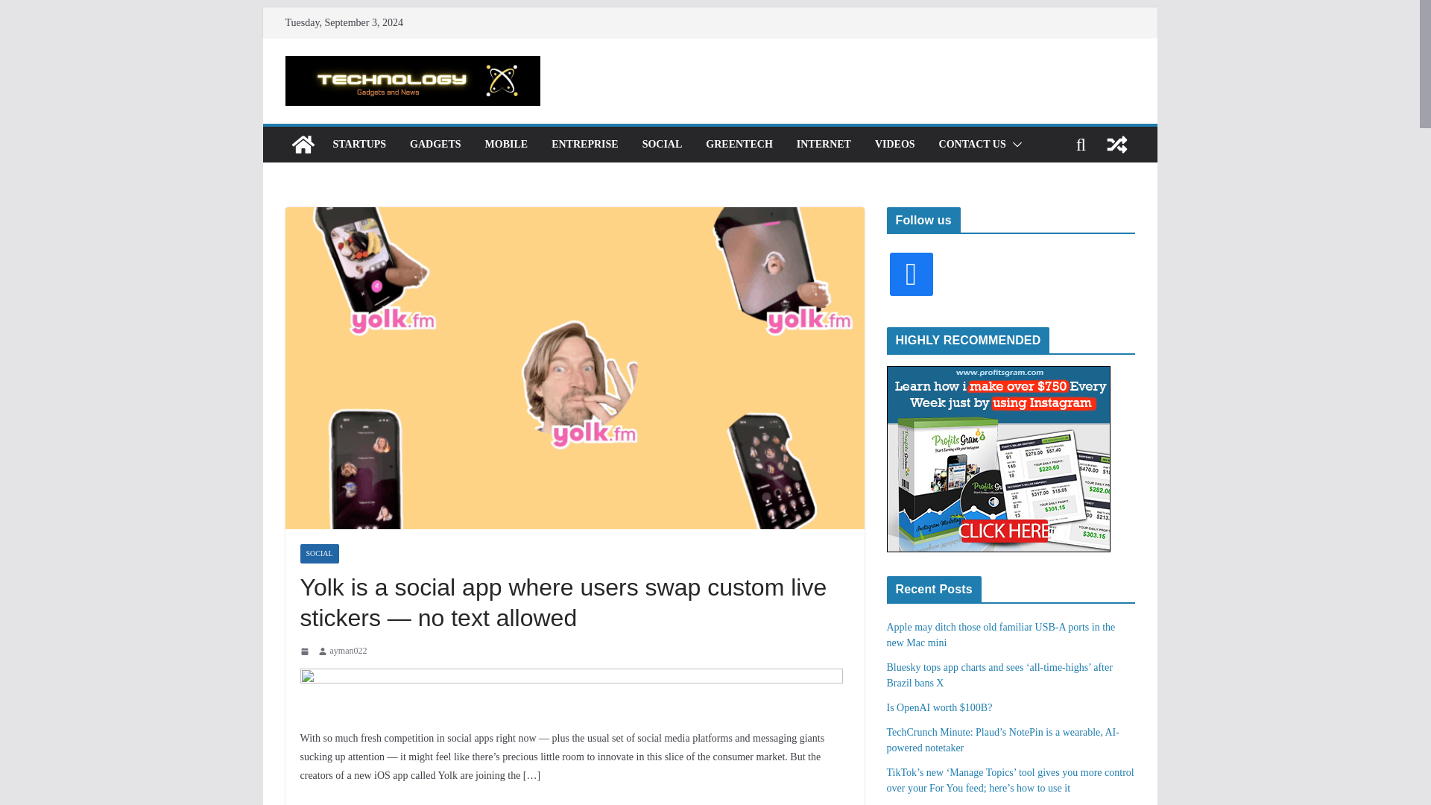 The height and width of the screenshot is (805, 1431). What do you see at coordinates (306, 651) in the screenshot?
I see `6:28 pm` at bounding box center [306, 651].